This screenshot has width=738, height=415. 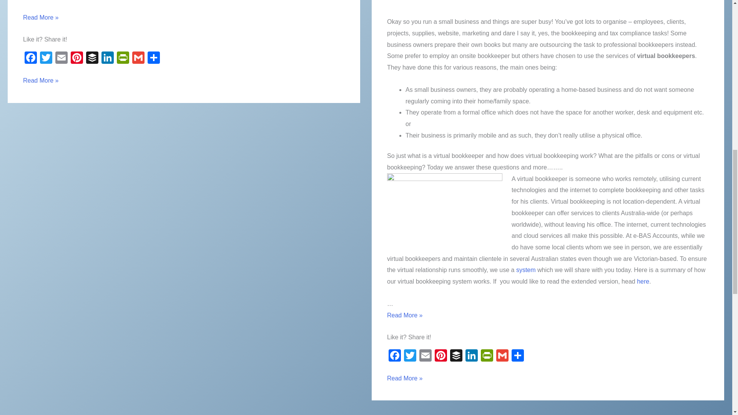 I want to click on Buffer, so click(x=92, y=58).